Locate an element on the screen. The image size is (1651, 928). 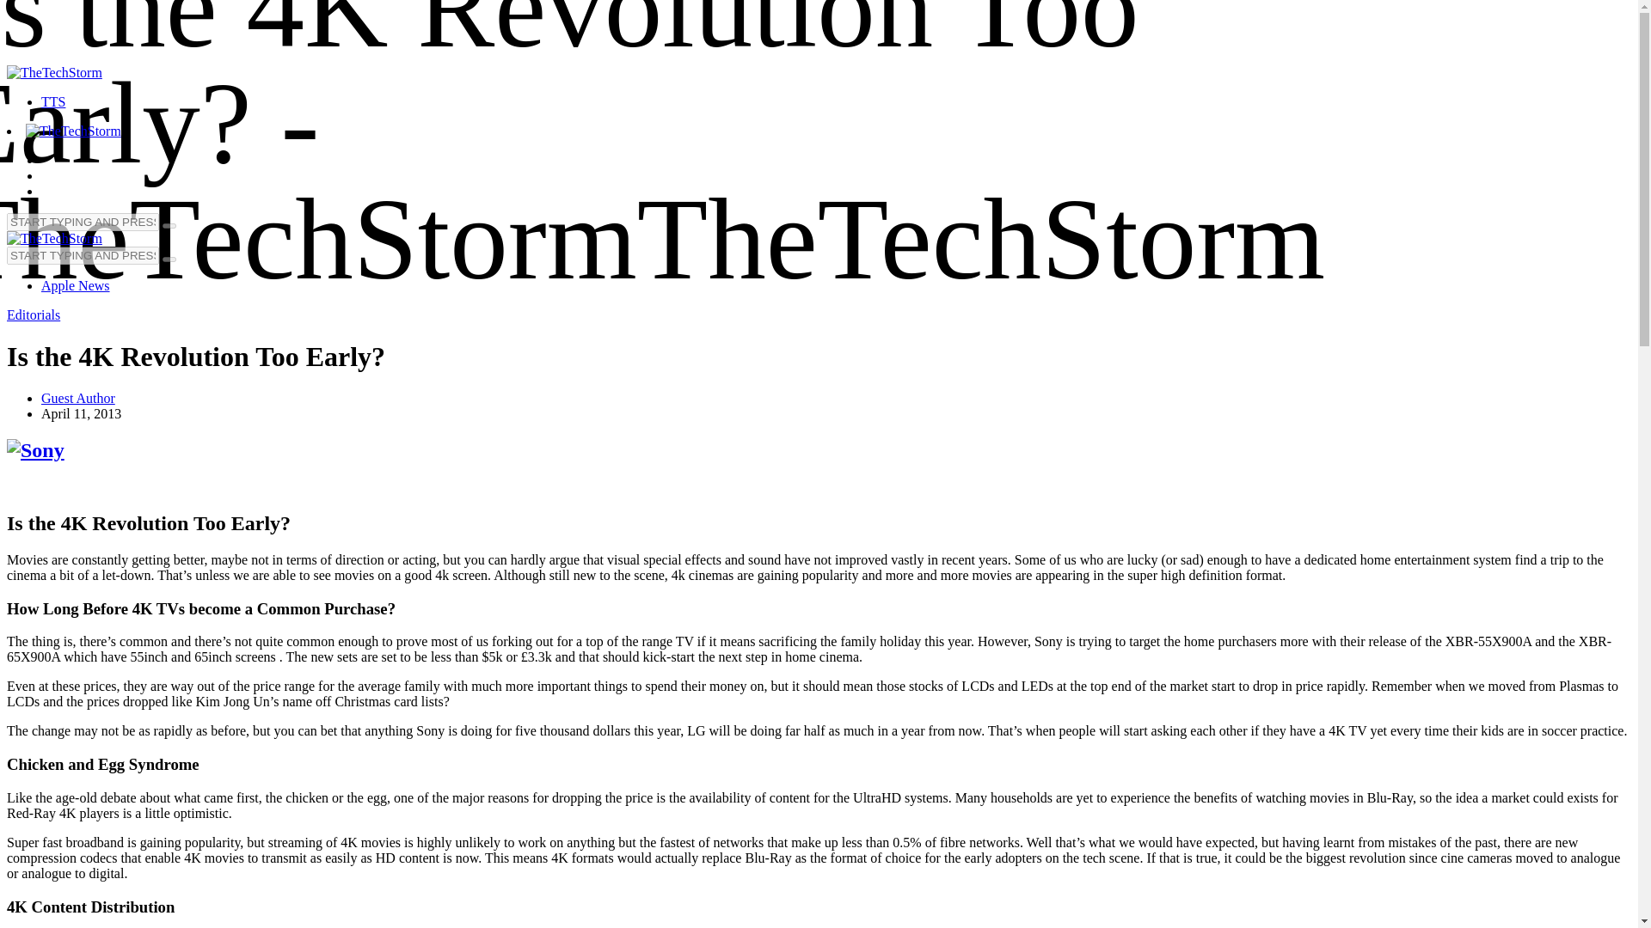
Posts by Guest Author is located at coordinates (78, 397).